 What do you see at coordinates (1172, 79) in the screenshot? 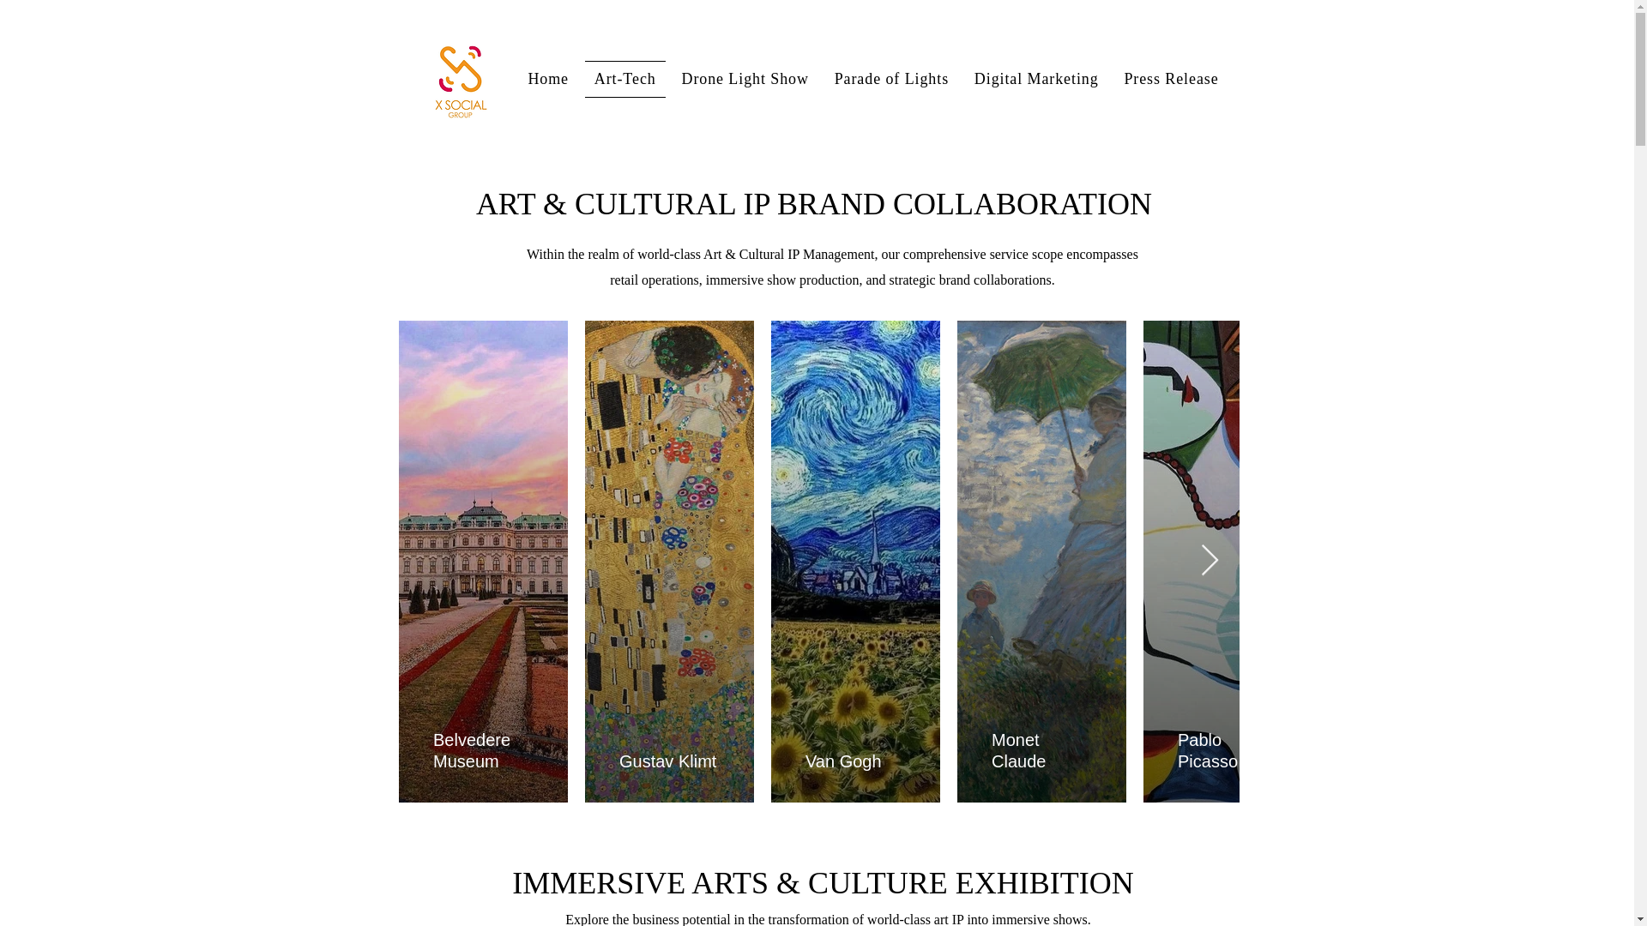
I see `Press Release` at bounding box center [1172, 79].